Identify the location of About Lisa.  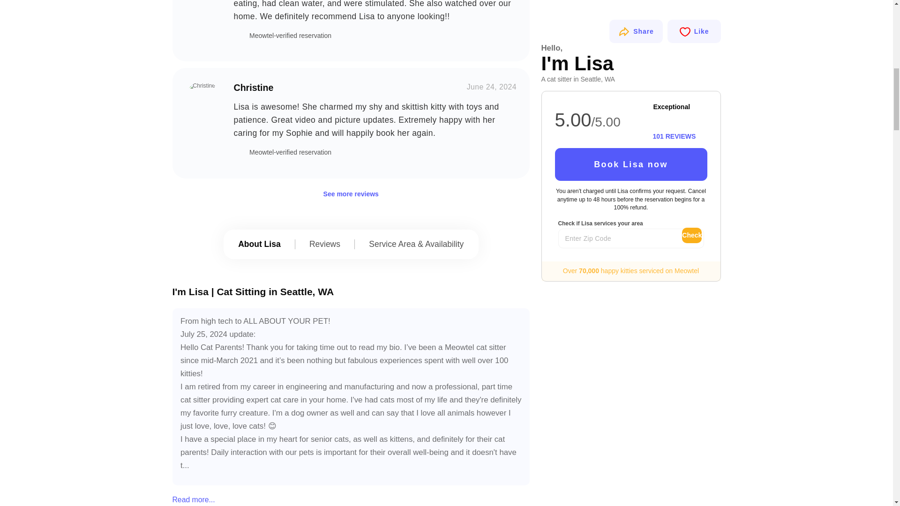
(260, 244).